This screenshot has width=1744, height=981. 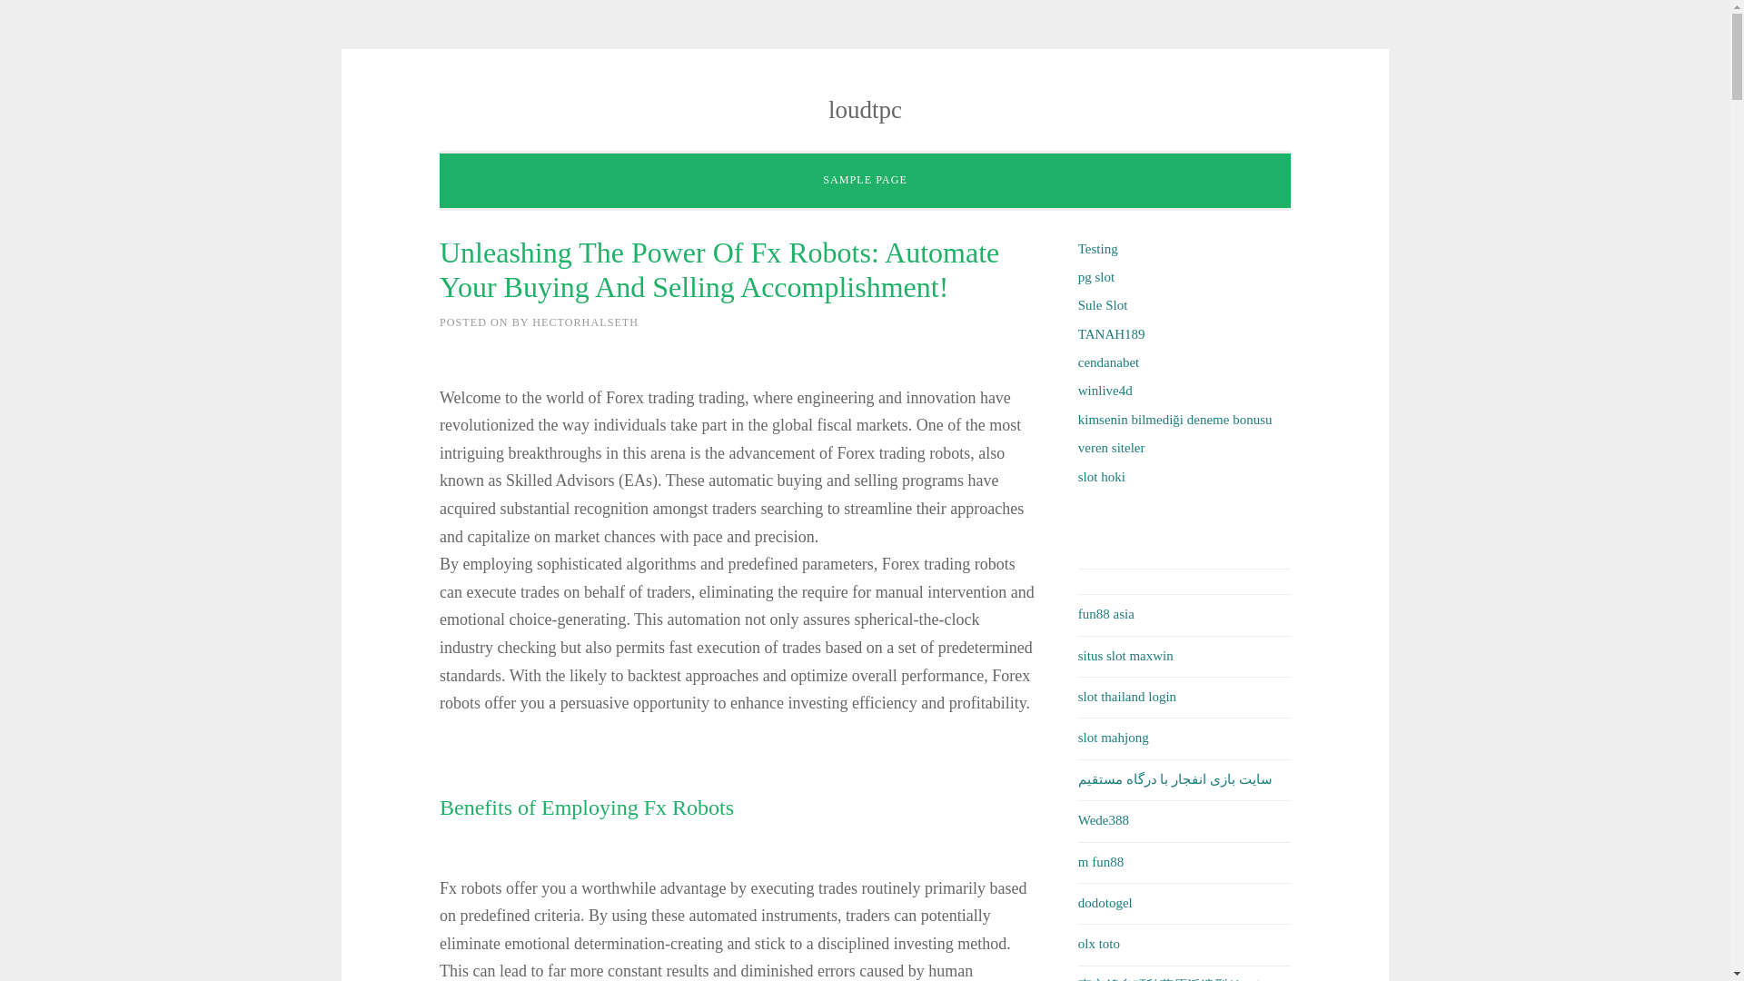 I want to click on winlive4d, so click(x=1105, y=391).